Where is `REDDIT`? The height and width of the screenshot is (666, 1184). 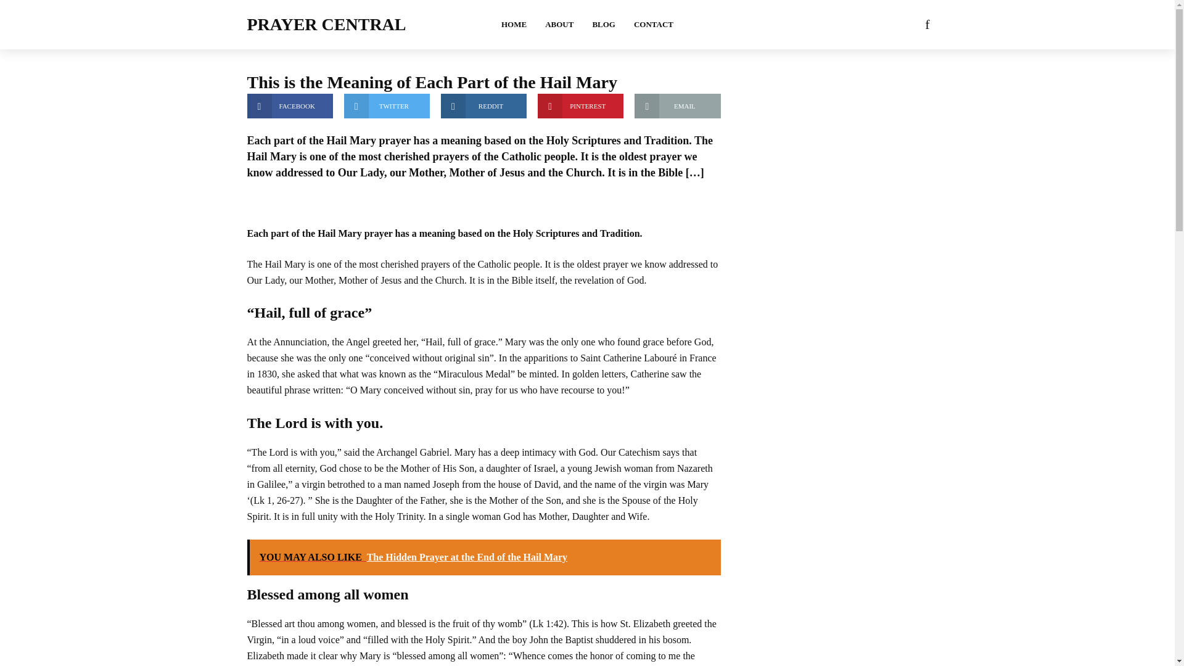 REDDIT is located at coordinates (483, 106).